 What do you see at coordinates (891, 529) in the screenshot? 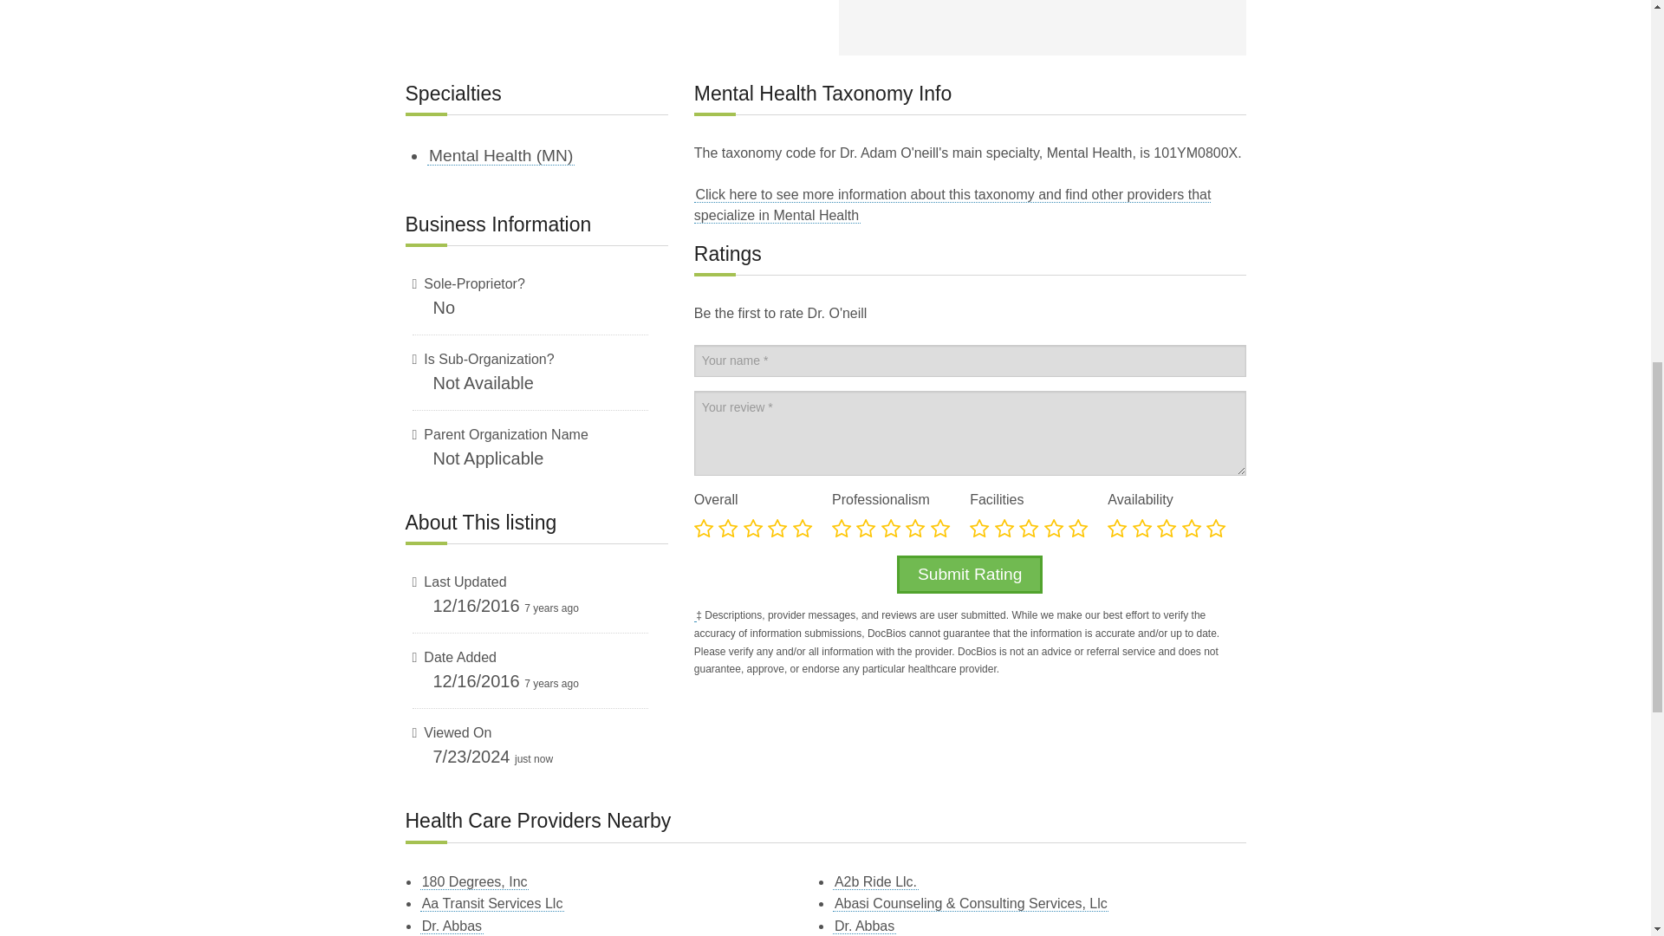
I see `average` at bounding box center [891, 529].